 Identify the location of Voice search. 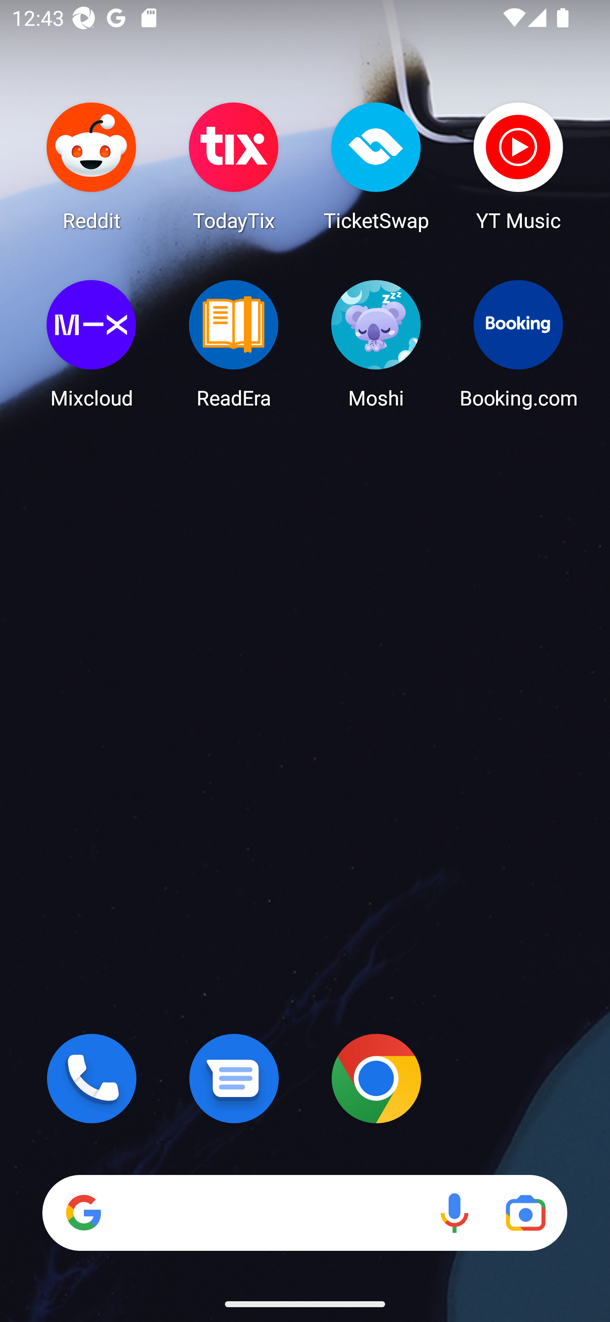
(454, 1213).